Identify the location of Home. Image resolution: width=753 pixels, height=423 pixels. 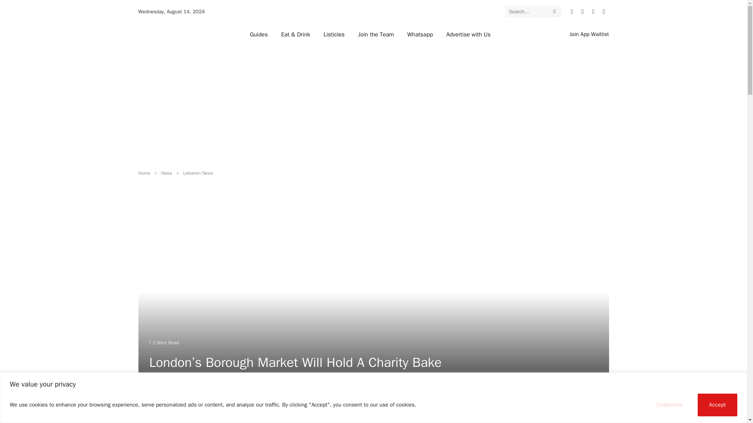
(144, 173).